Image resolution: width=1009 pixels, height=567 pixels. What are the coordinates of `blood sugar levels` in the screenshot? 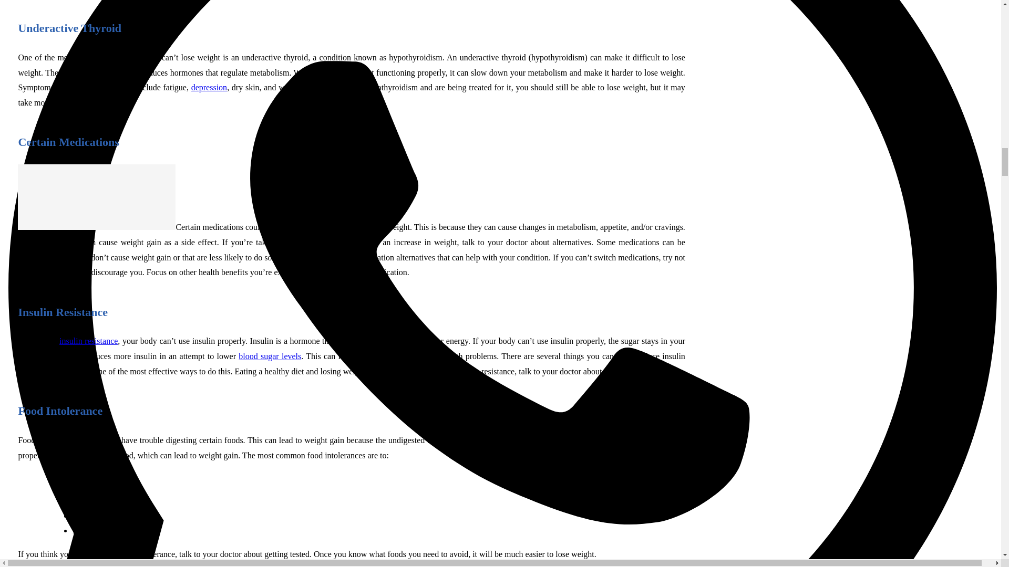 It's located at (269, 356).